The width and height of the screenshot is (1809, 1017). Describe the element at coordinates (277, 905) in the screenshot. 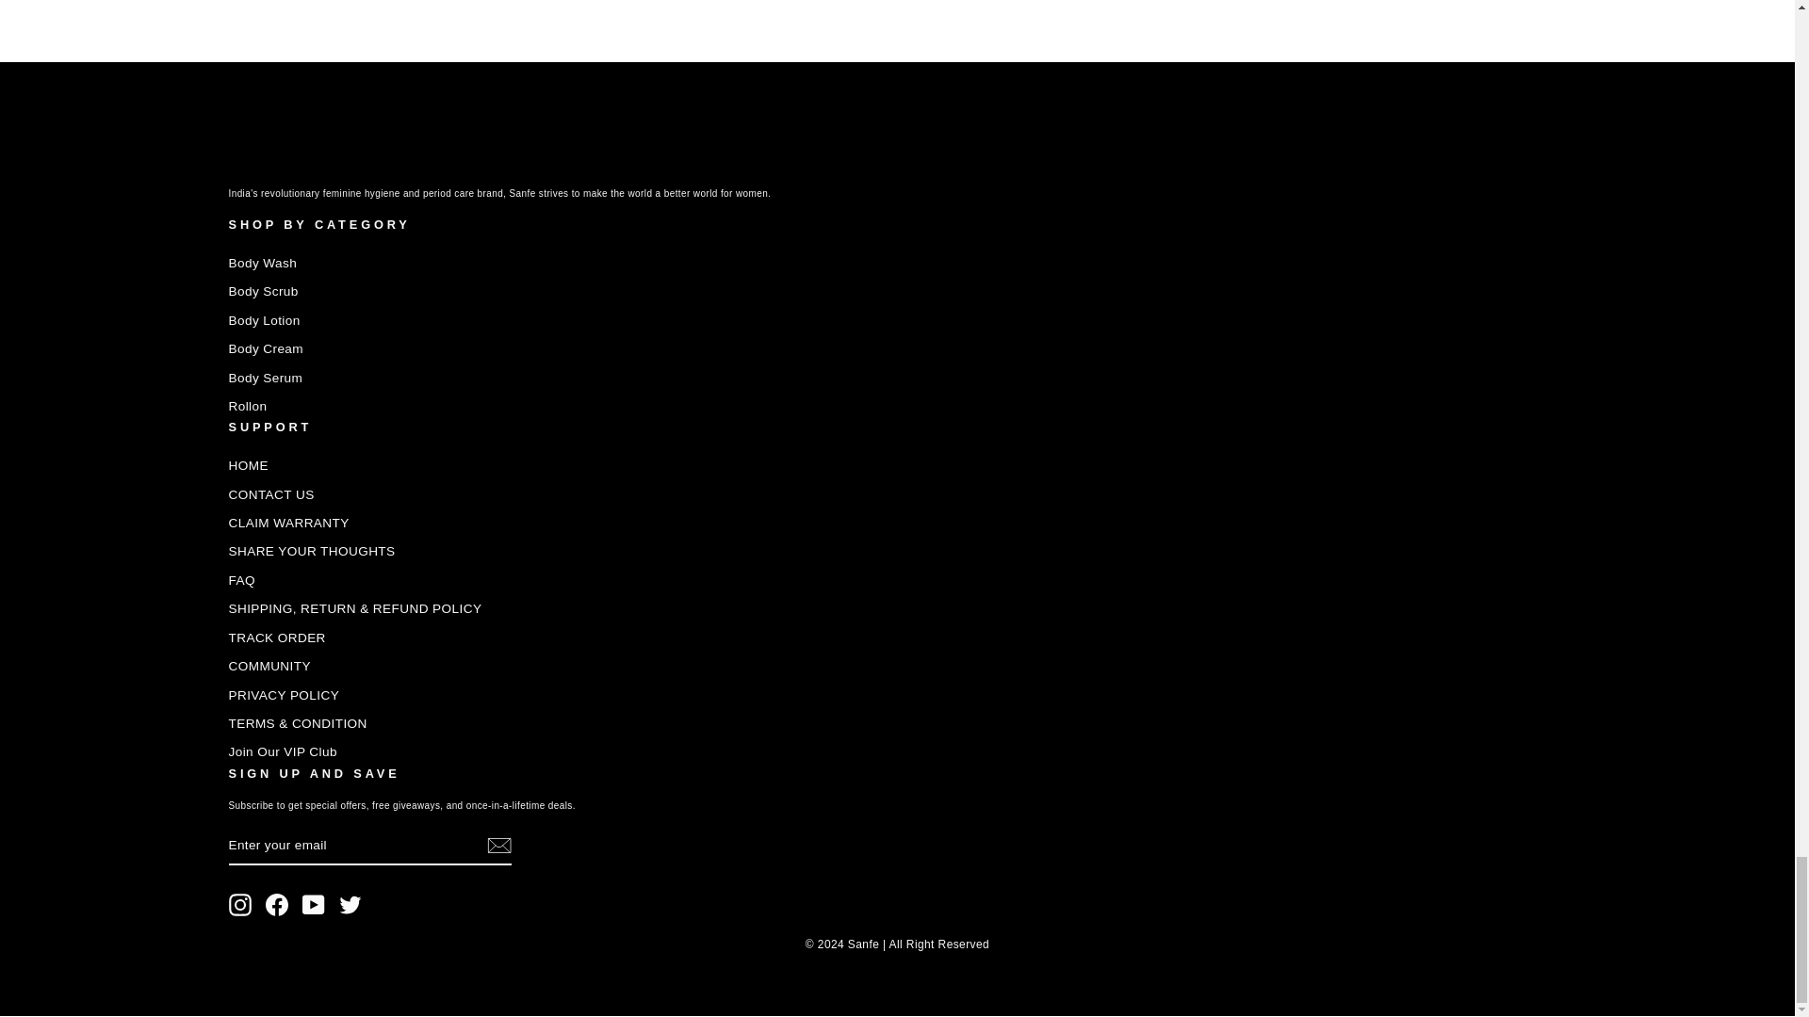

I see `Sanfe on Facebook` at that location.